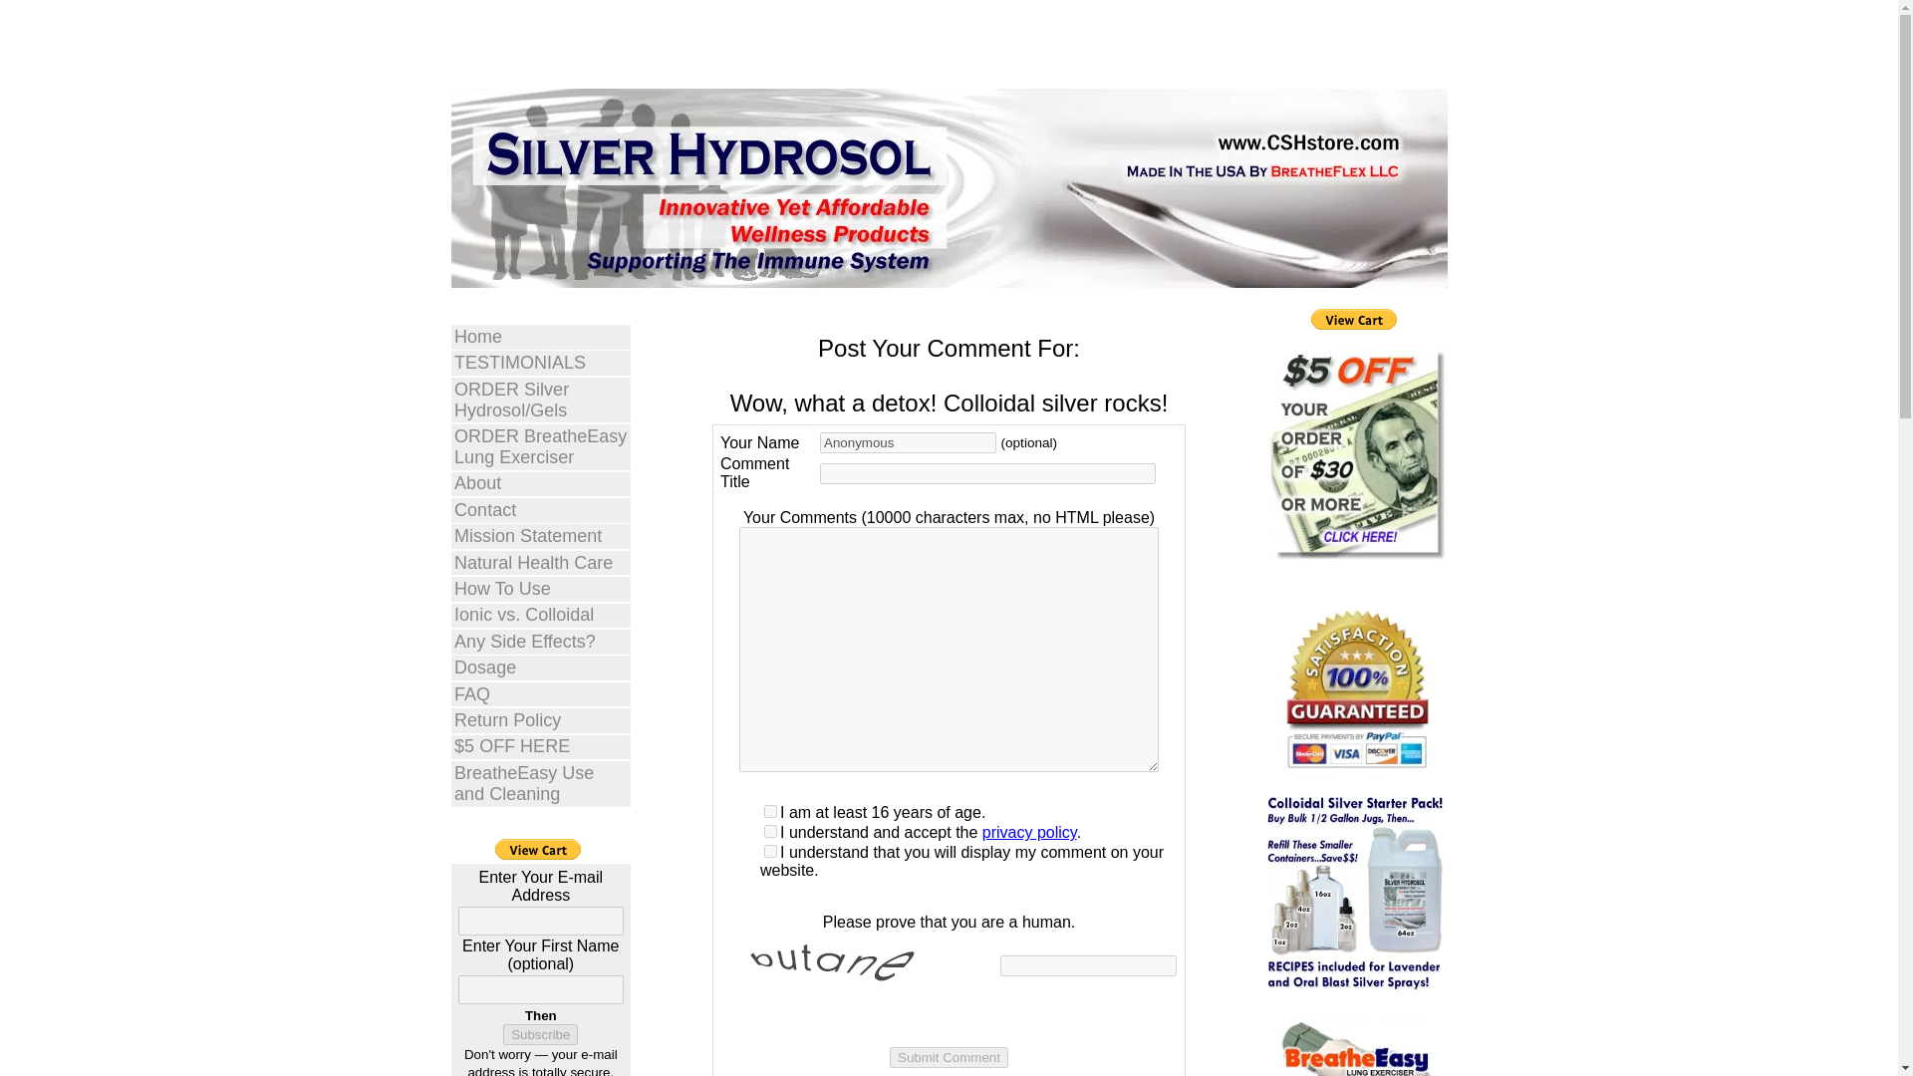  I want to click on About, so click(540, 484).